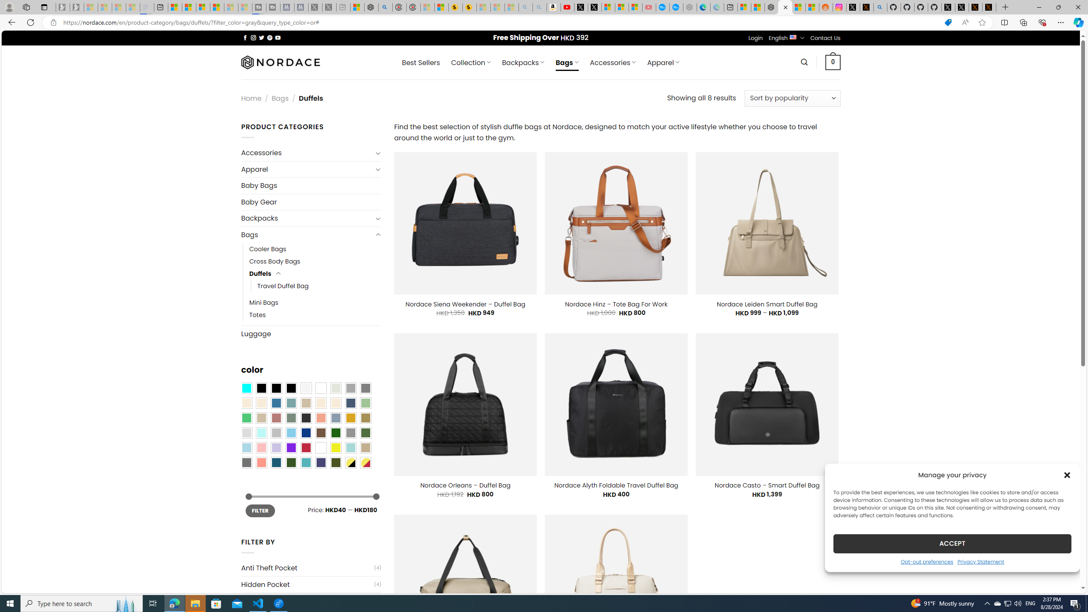 This screenshot has width=1088, height=612. What do you see at coordinates (756, 38) in the screenshot?
I see `Login` at bounding box center [756, 38].